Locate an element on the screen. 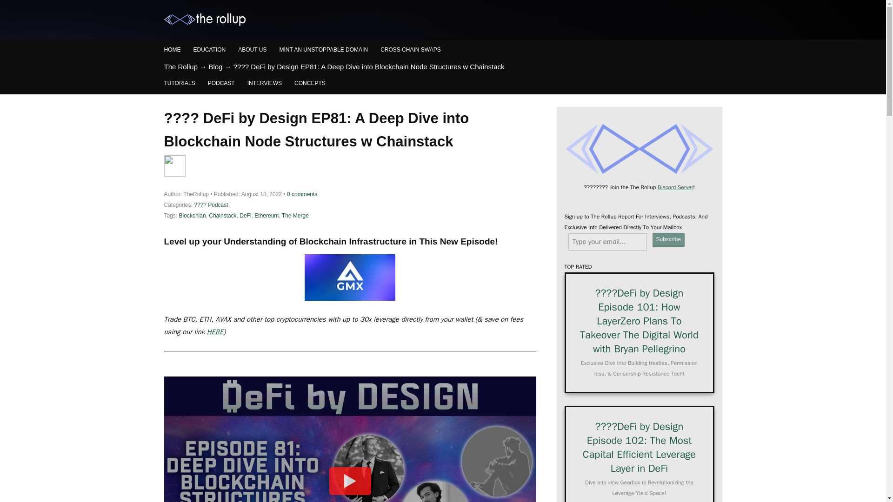  ABOUT US is located at coordinates (252, 50).